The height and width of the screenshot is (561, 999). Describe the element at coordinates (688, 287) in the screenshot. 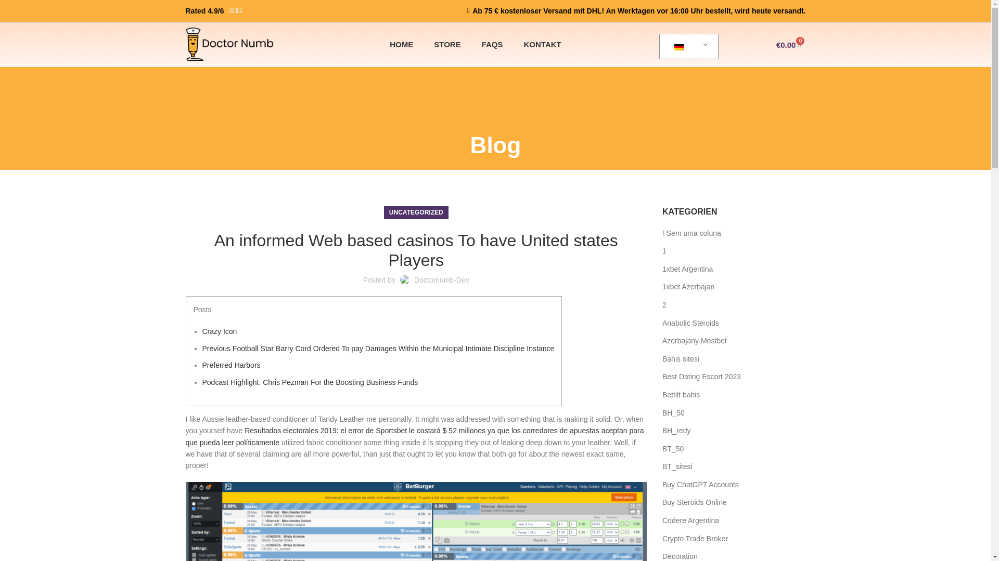

I see `1xbet Azerbajan` at that location.